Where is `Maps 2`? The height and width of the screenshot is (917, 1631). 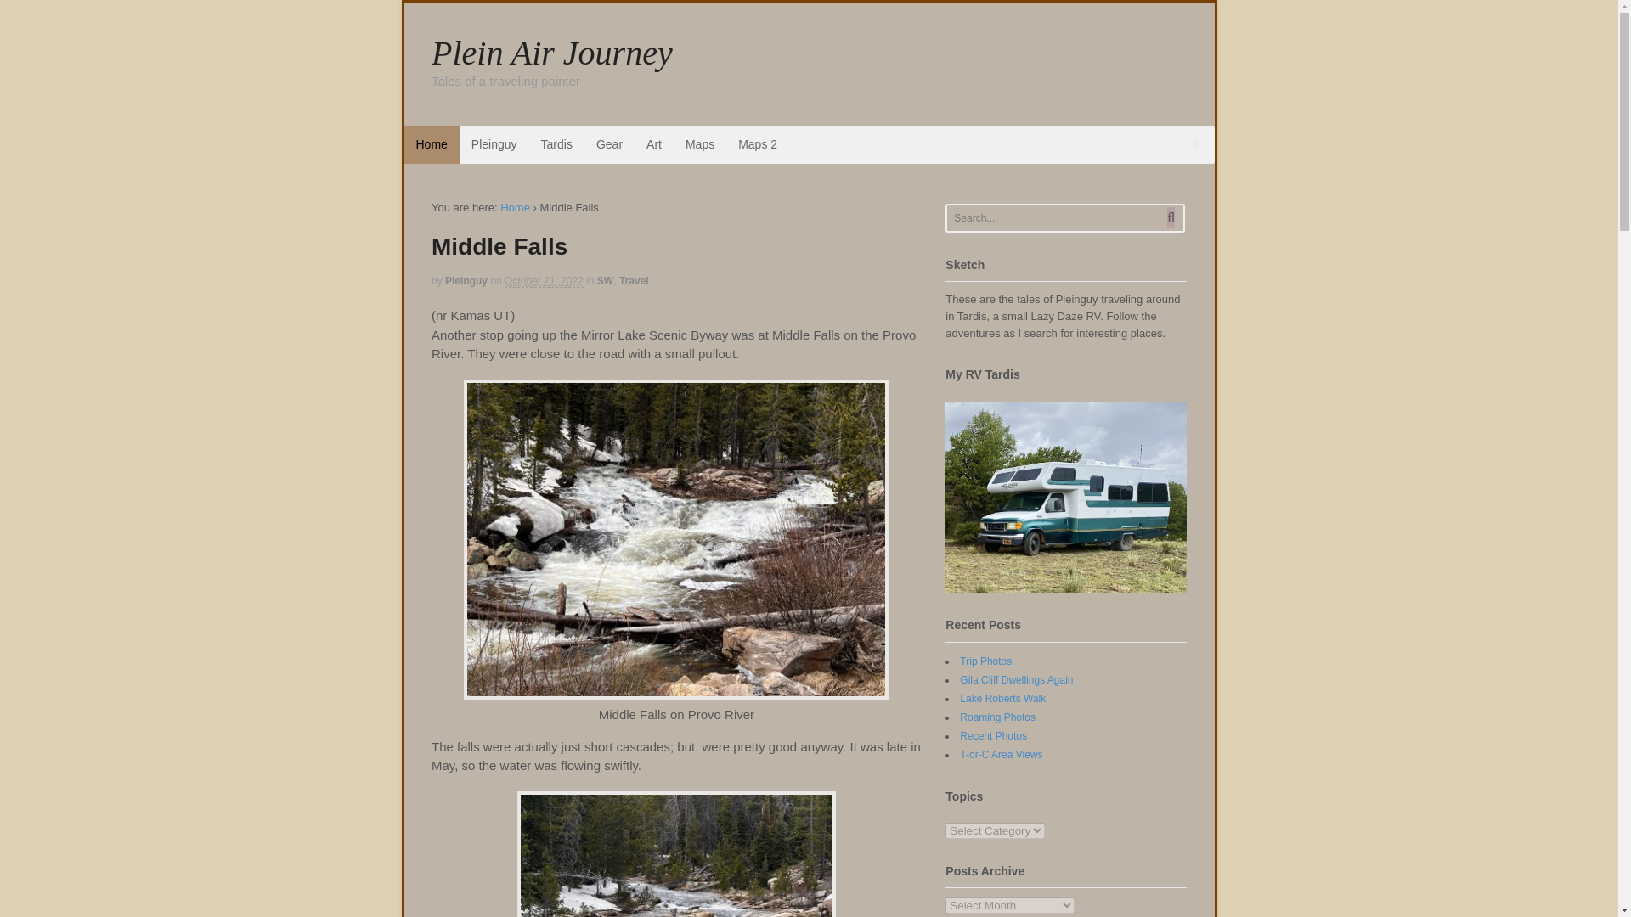 Maps 2 is located at coordinates (758, 144).